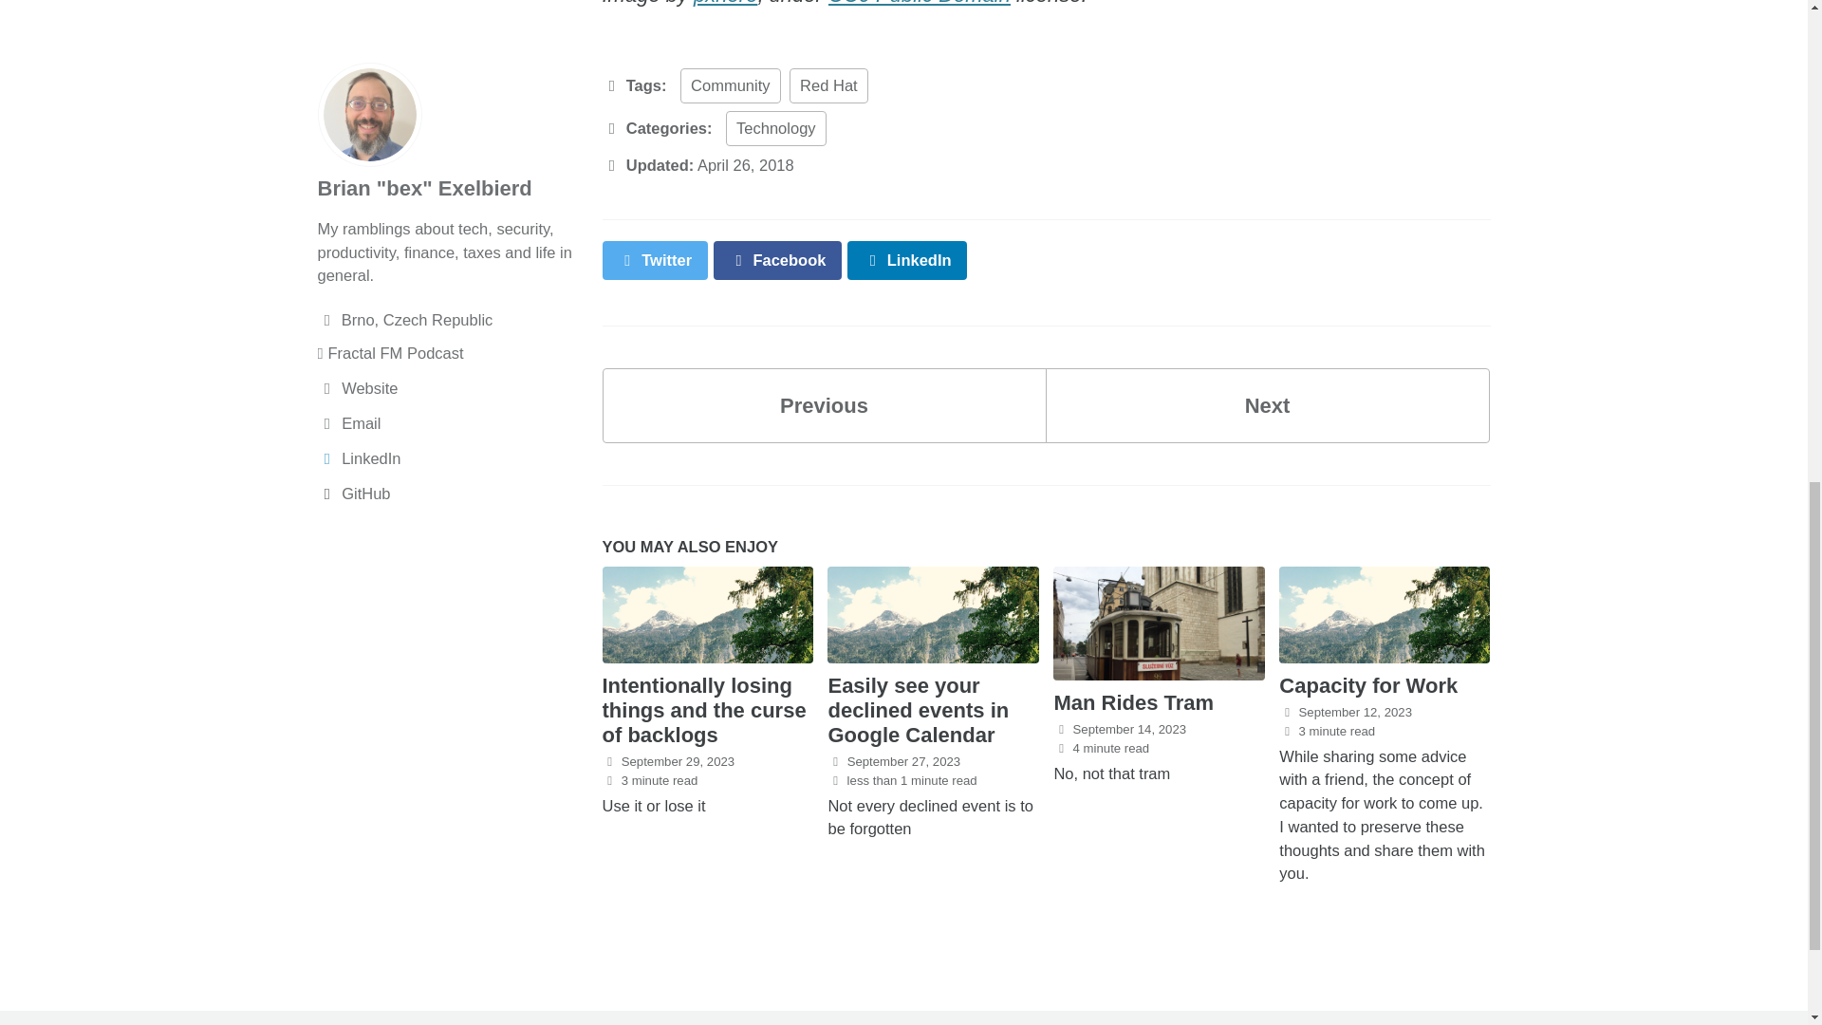 Image resolution: width=1822 pixels, height=1025 pixels. Describe the element at coordinates (907, 260) in the screenshot. I see `LinkedIn` at that location.